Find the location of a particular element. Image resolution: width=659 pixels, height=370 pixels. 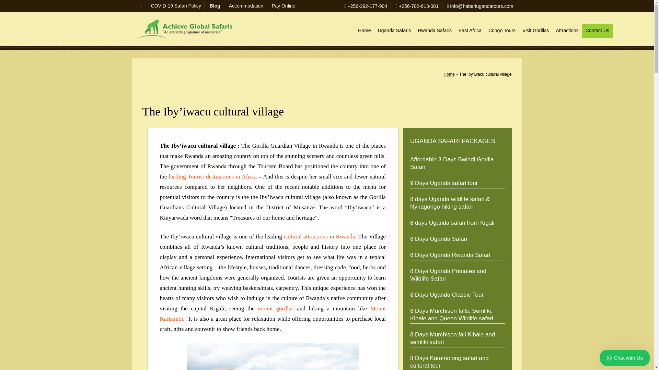

East Africa is located at coordinates (470, 31).